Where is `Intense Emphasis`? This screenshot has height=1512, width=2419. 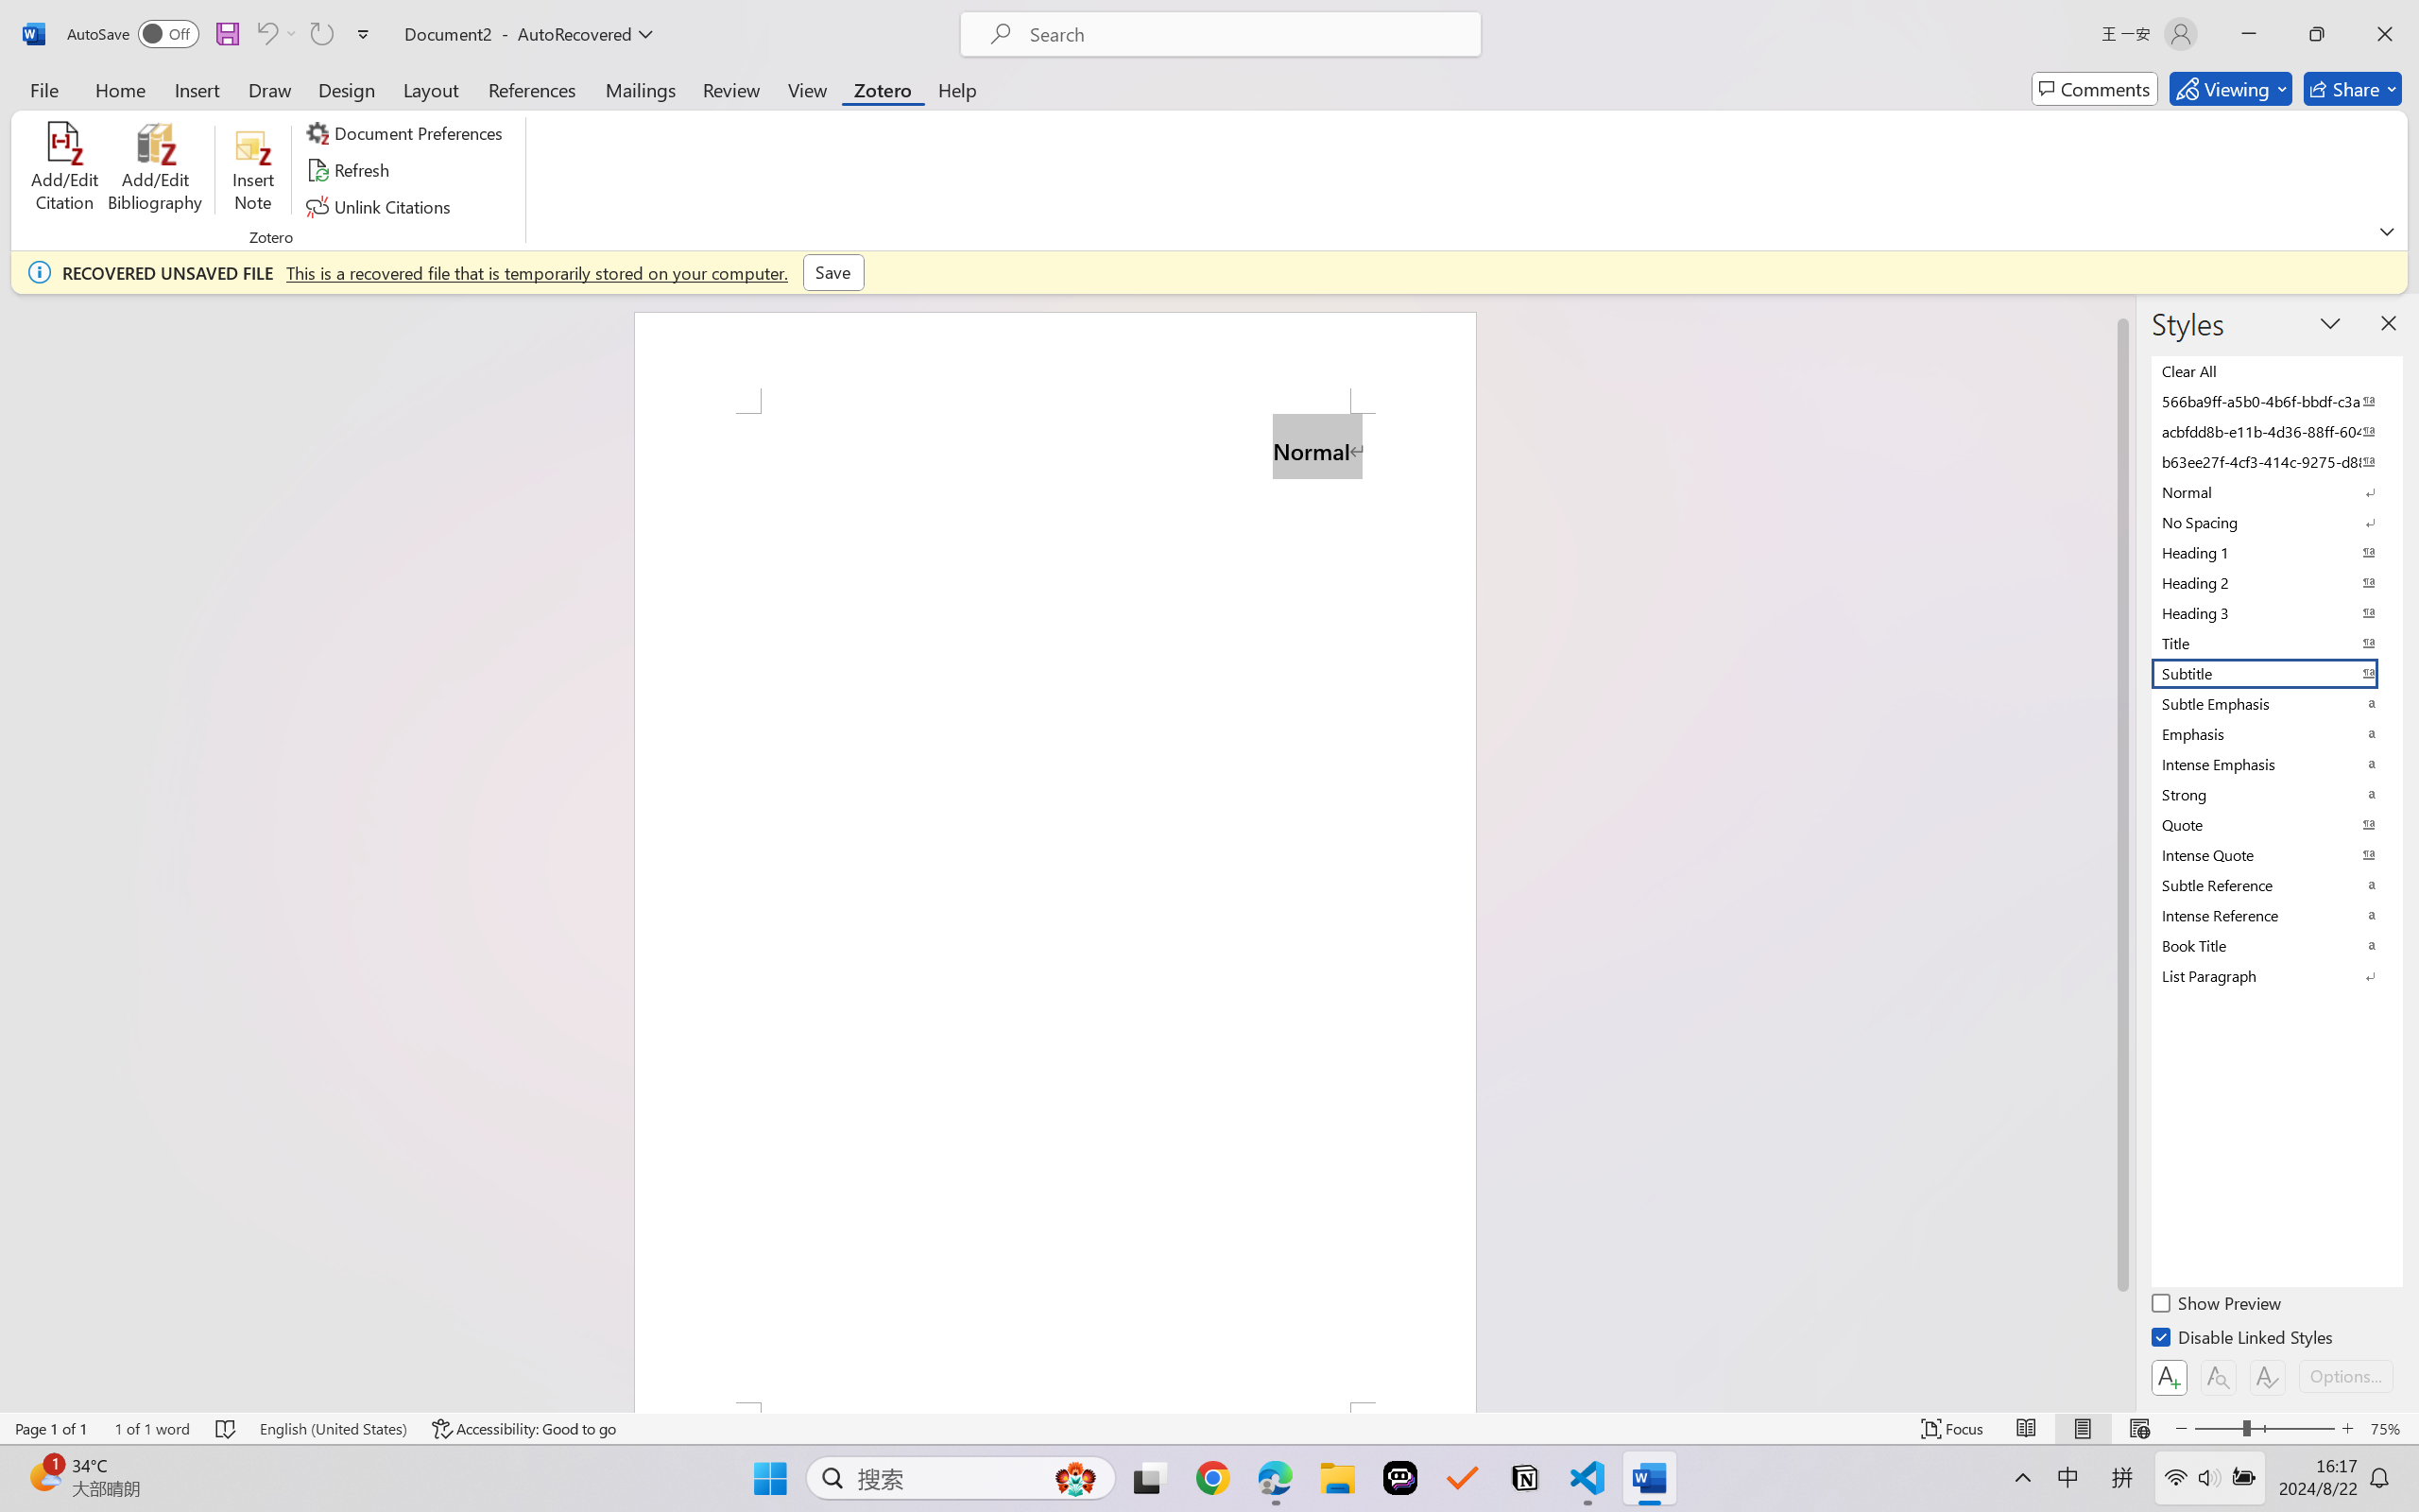
Intense Emphasis is located at coordinates (2275, 765).